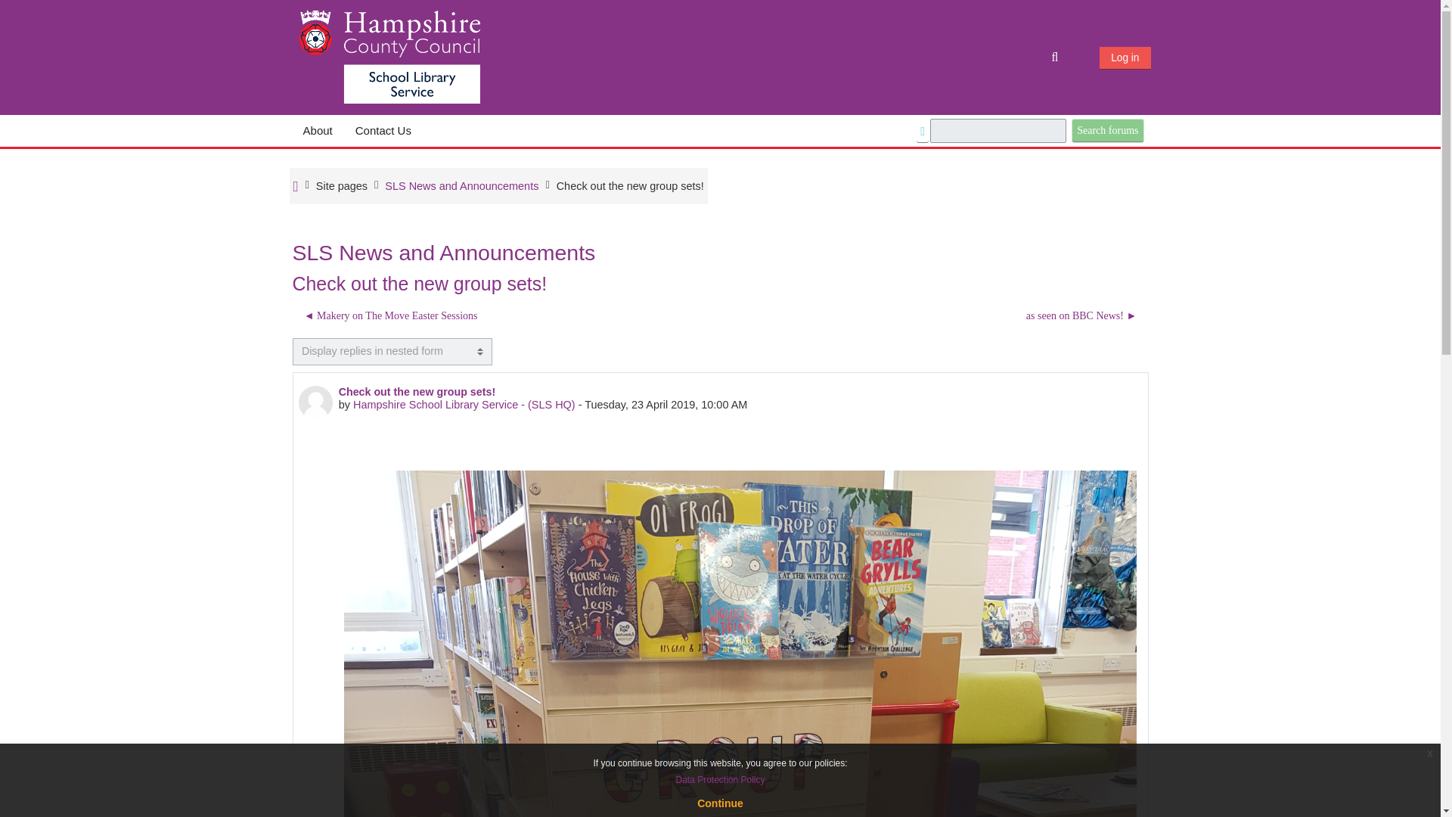 This screenshot has width=1452, height=817. What do you see at coordinates (1107, 130) in the screenshot?
I see `Search forums` at bounding box center [1107, 130].